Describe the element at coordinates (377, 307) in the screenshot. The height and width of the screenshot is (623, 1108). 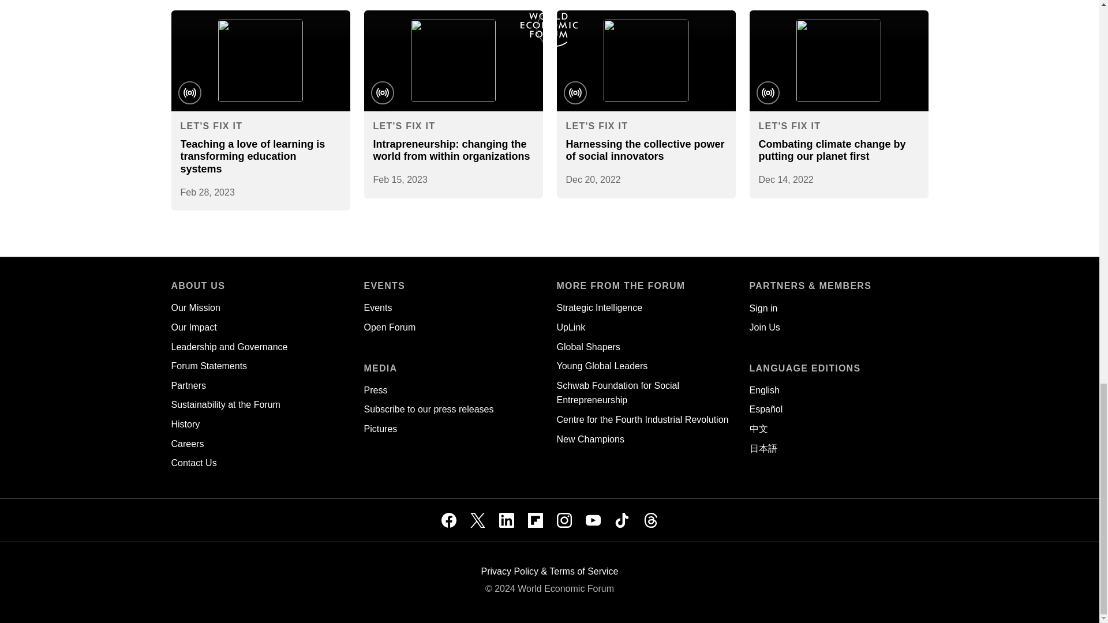
I see `Events` at that location.